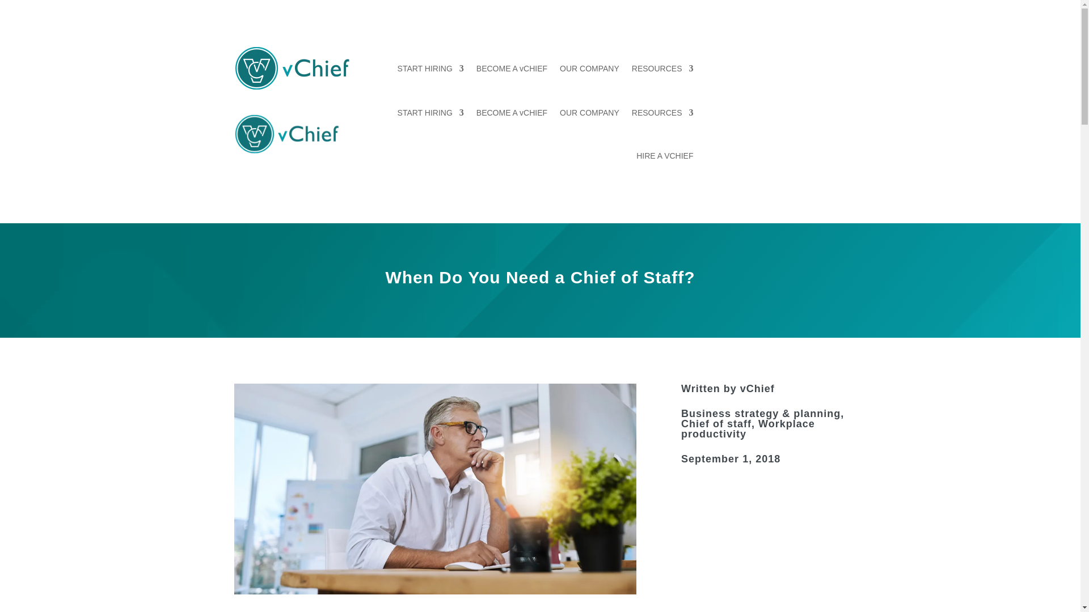 The image size is (1089, 612). What do you see at coordinates (512, 112) in the screenshot?
I see `BECOME A vCHIEF` at bounding box center [512, 112].